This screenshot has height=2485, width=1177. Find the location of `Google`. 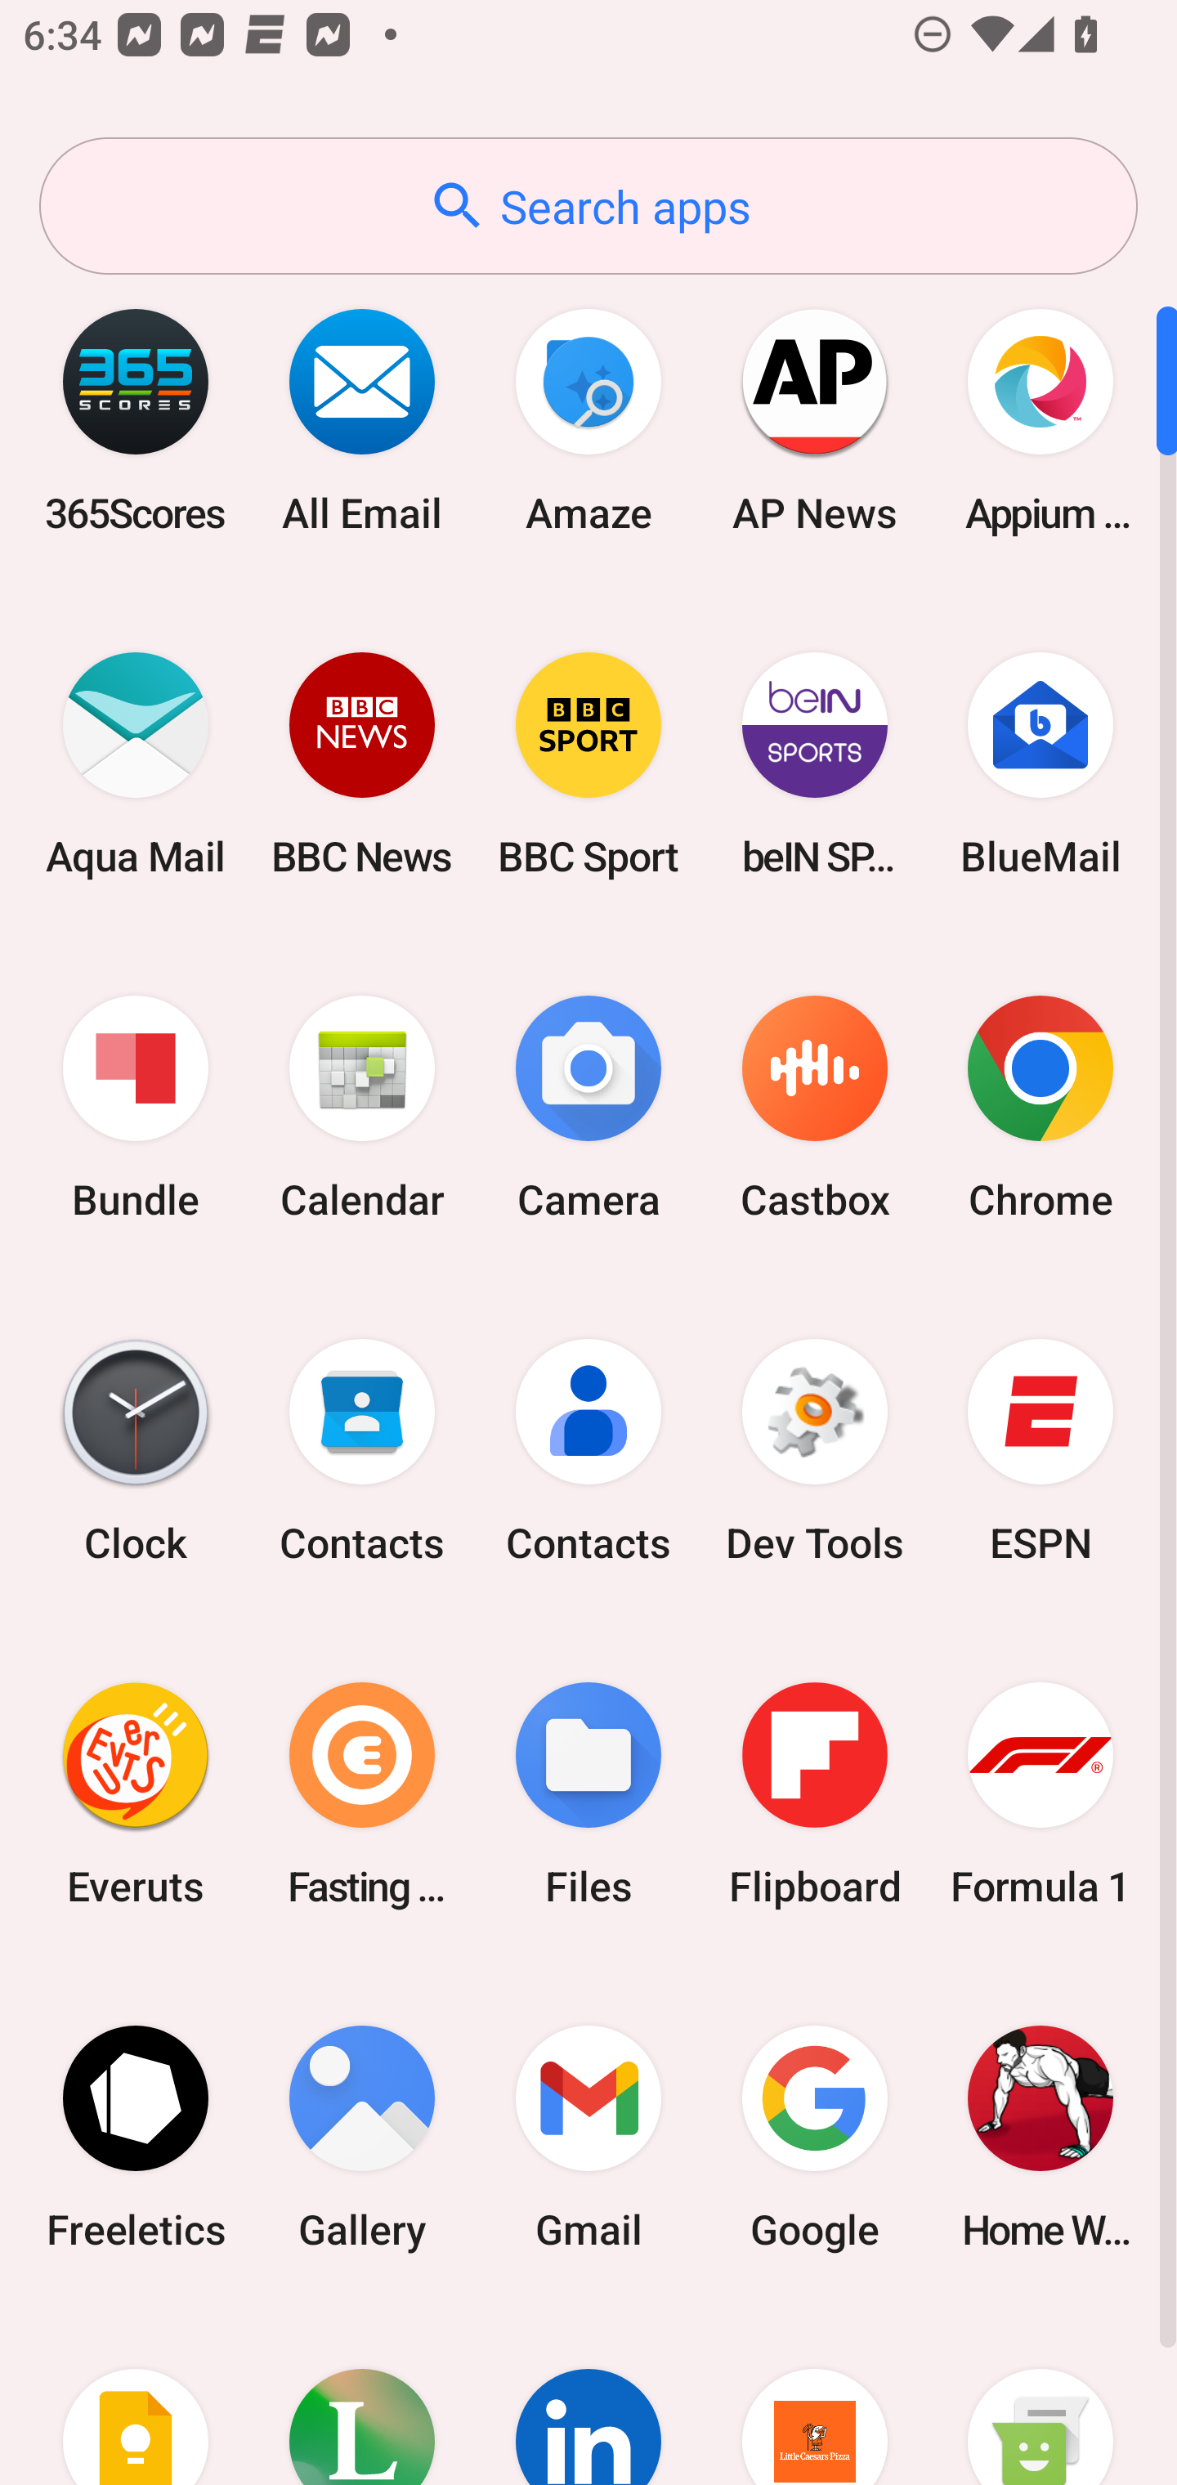

Google is located at coordinates (814, 2137).